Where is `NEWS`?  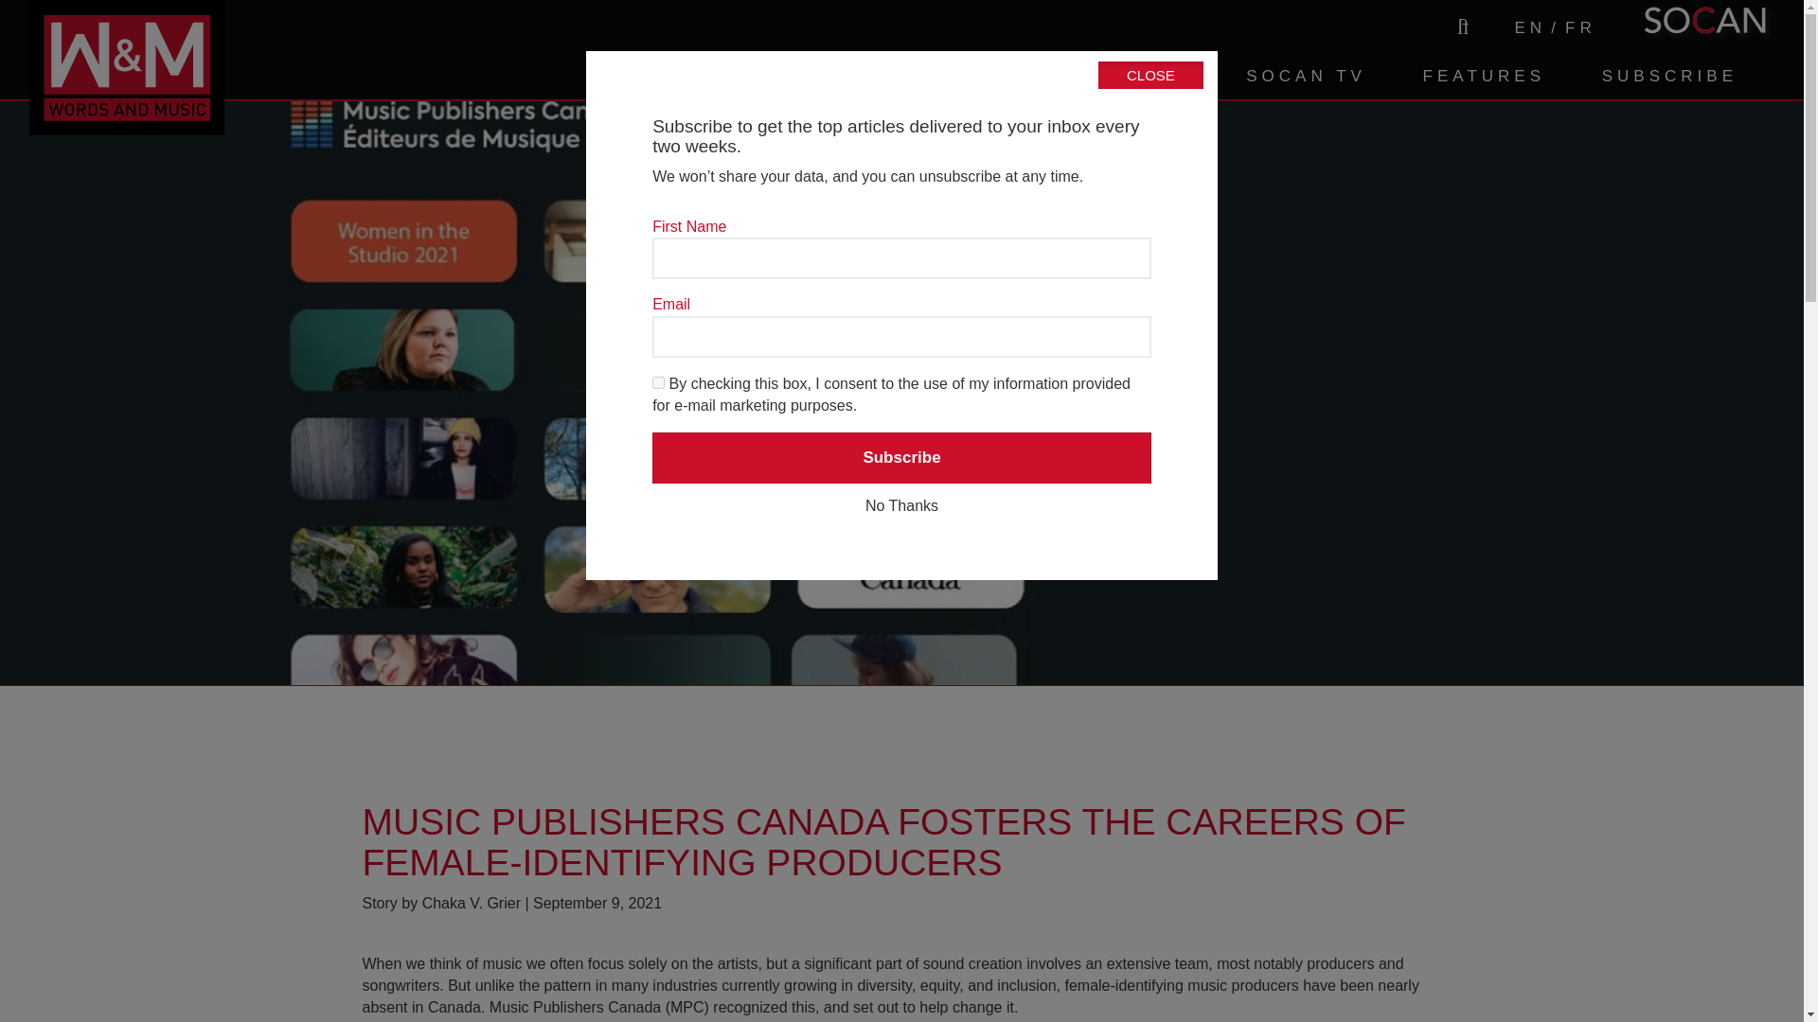 NEWS is located at coordinates (1157, 76).